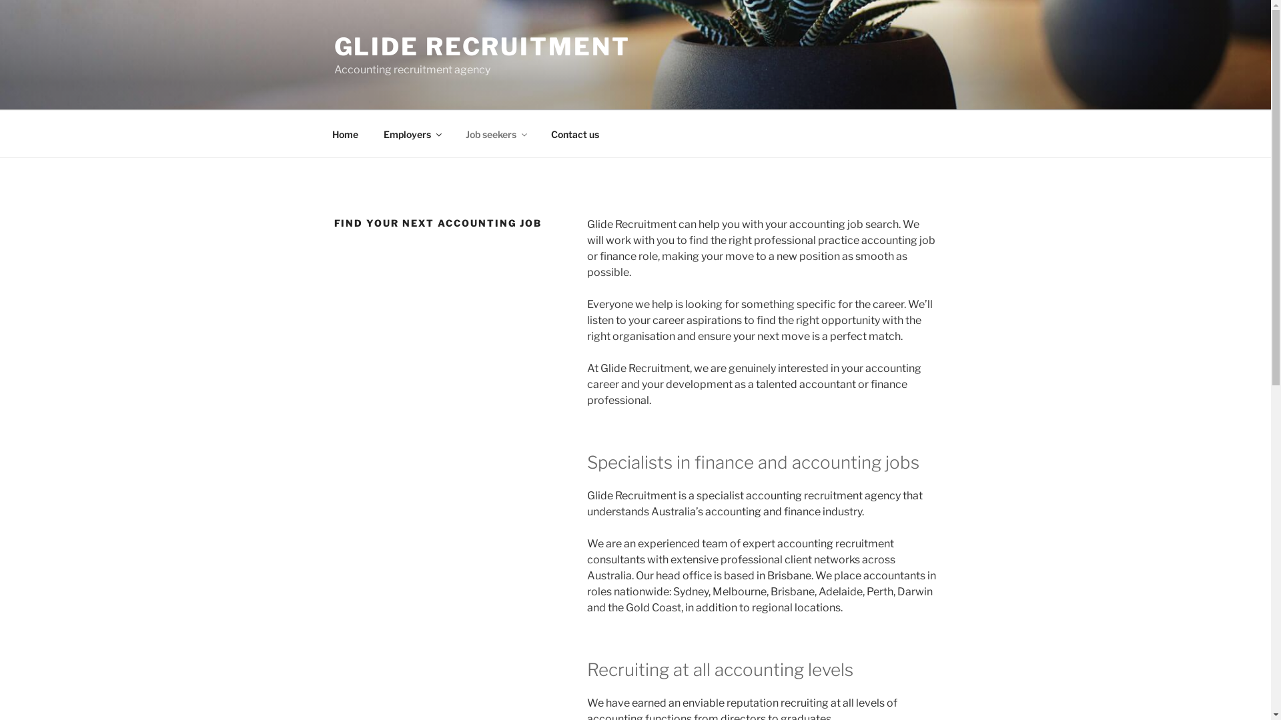 The height and width of the screenshot is (720, 1281). I want to click on Contact us, so click(575, 133).